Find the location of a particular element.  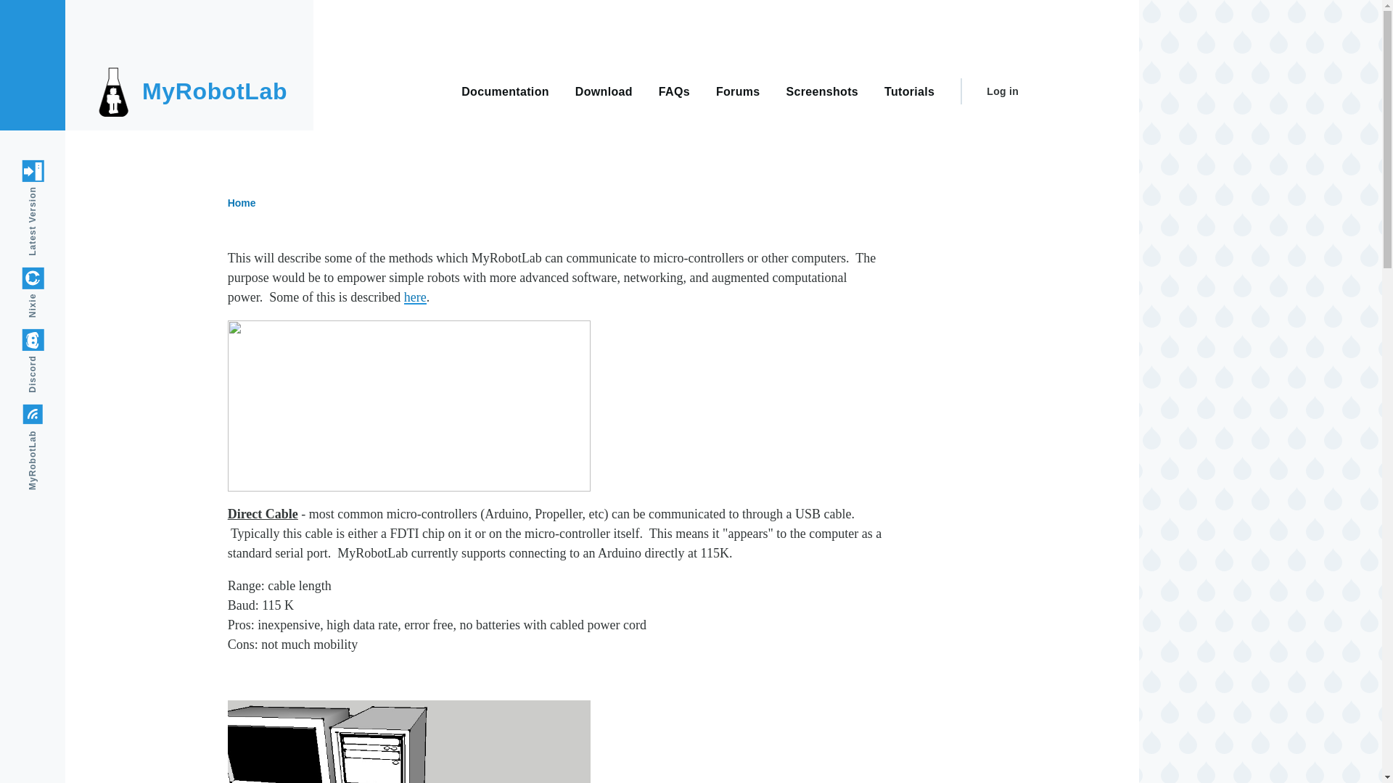

Home is located at coordinates (214, 91).